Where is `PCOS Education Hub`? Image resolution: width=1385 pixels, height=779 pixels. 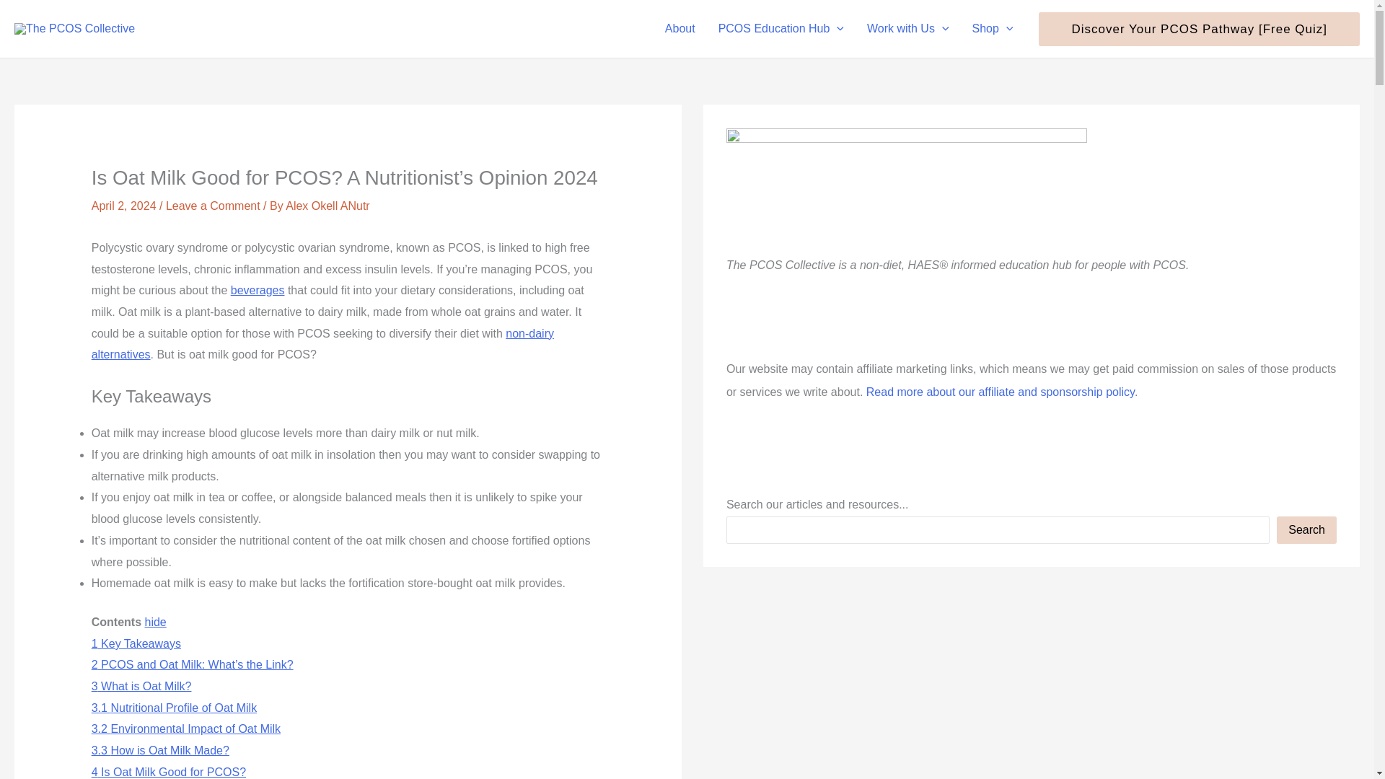
PCOS Education Hub is located at coordinates (781, 29).